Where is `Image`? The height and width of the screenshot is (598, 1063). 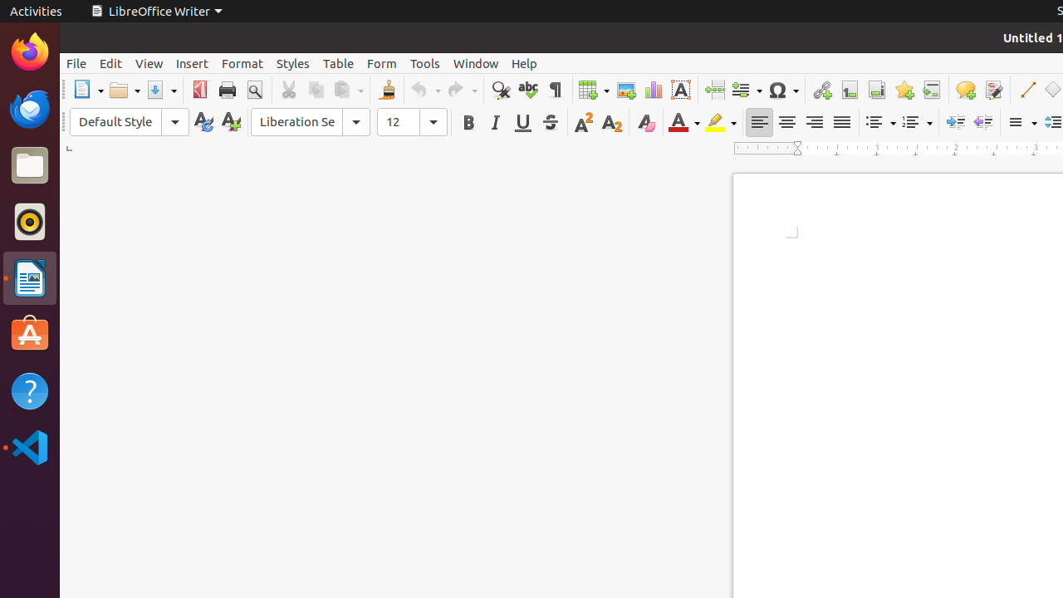 Image is located at coordinates (626, 90).